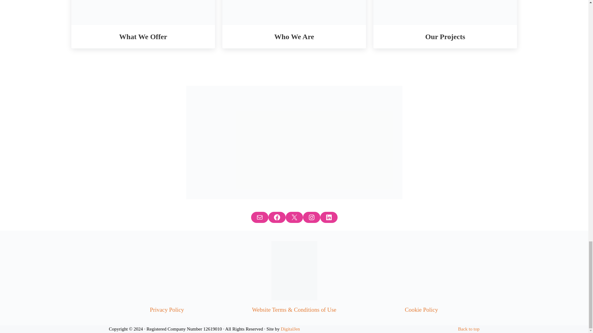 The width and height of the screenshot is (593, 333). Describe the element at coordinates (259, 217) in the screenshot. I see `Mail` at that location.